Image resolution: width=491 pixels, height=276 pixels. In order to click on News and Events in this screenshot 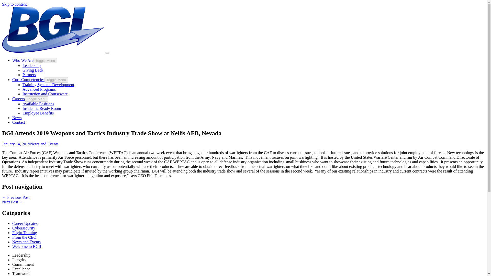, I will do `click(44, 144)`.